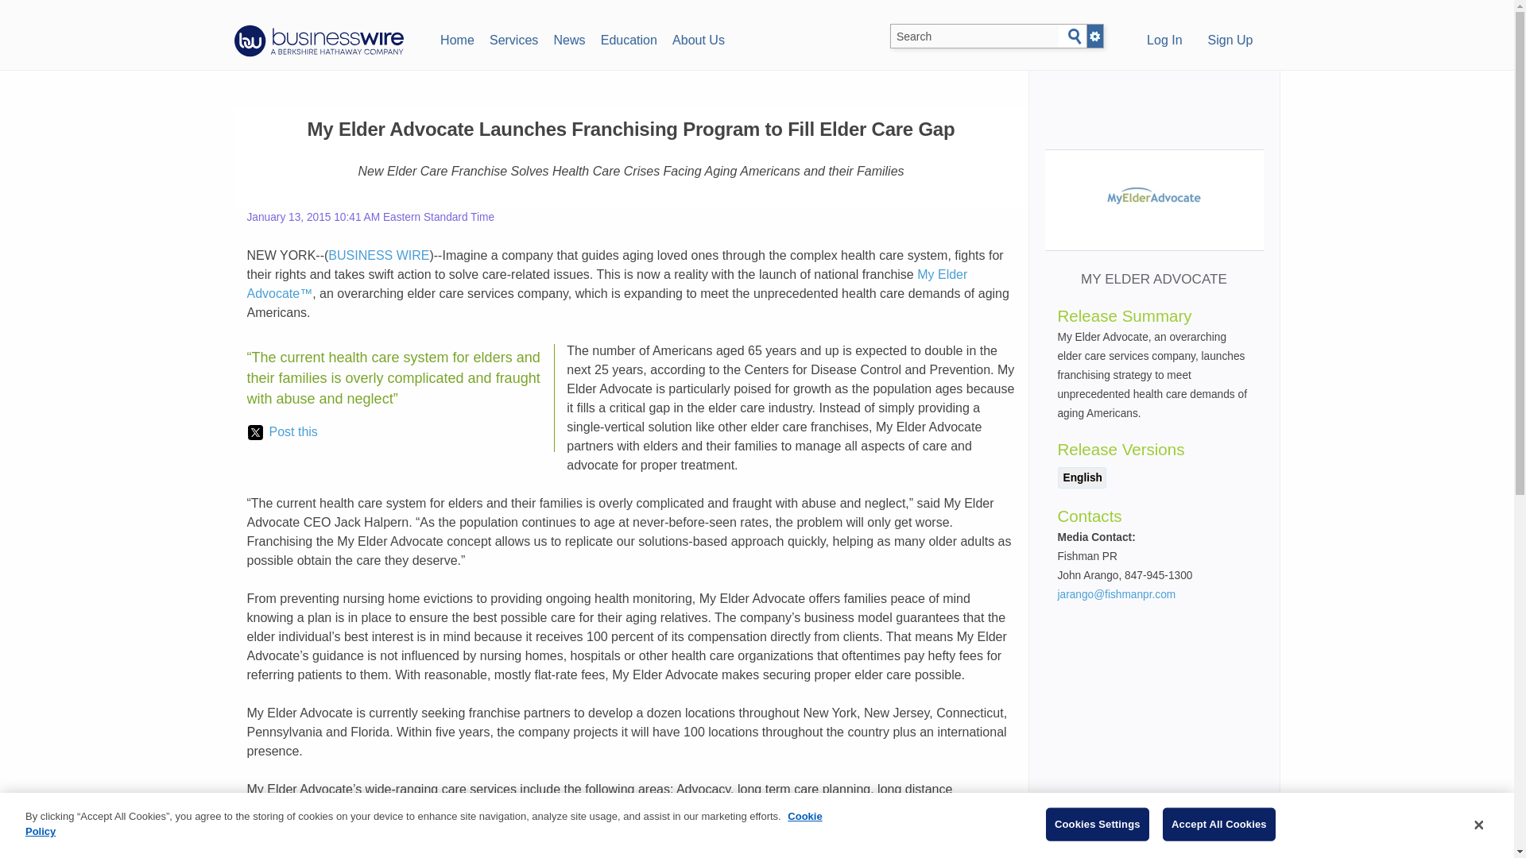 Image resolution: width=1526 pixels, height=858 pixels. Describe the element at coordinates (282, 432) in the screenshot. I see `Post this` at that location.